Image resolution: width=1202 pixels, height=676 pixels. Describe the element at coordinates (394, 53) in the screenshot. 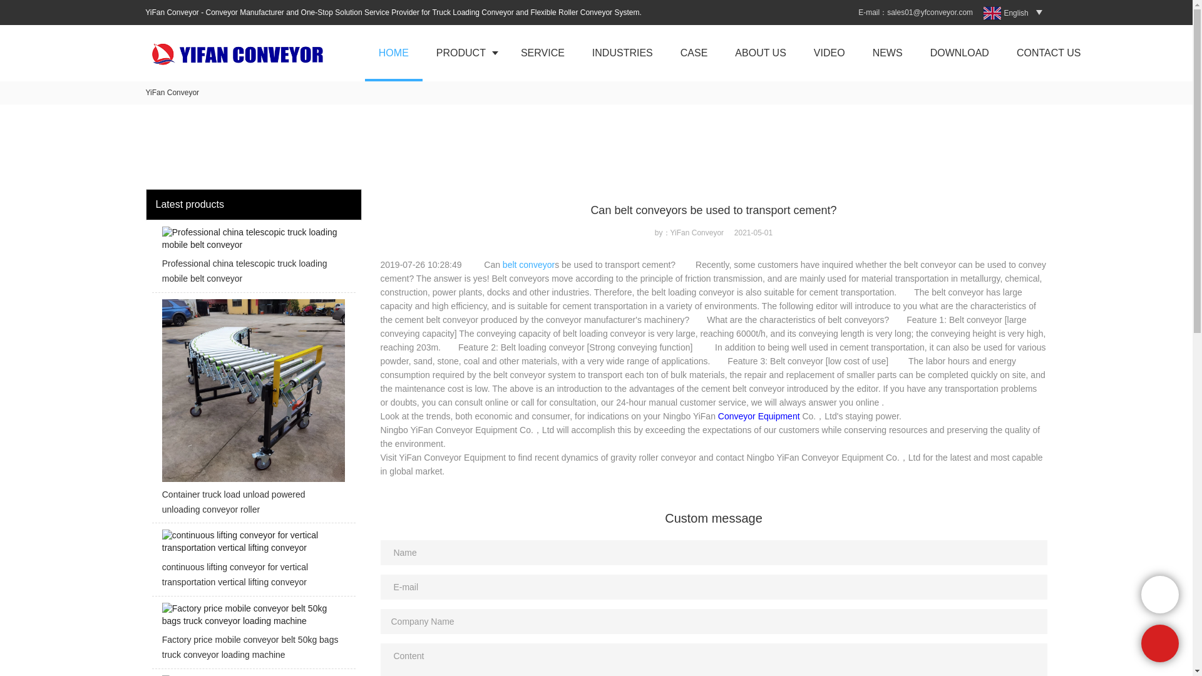

I see `HOME` at that location.